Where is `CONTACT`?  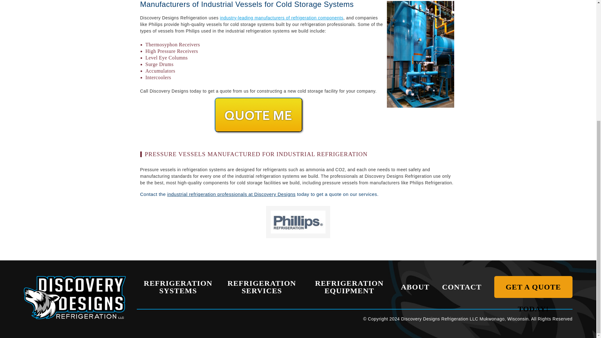 CONTACT is located at coordinates (462, 287).